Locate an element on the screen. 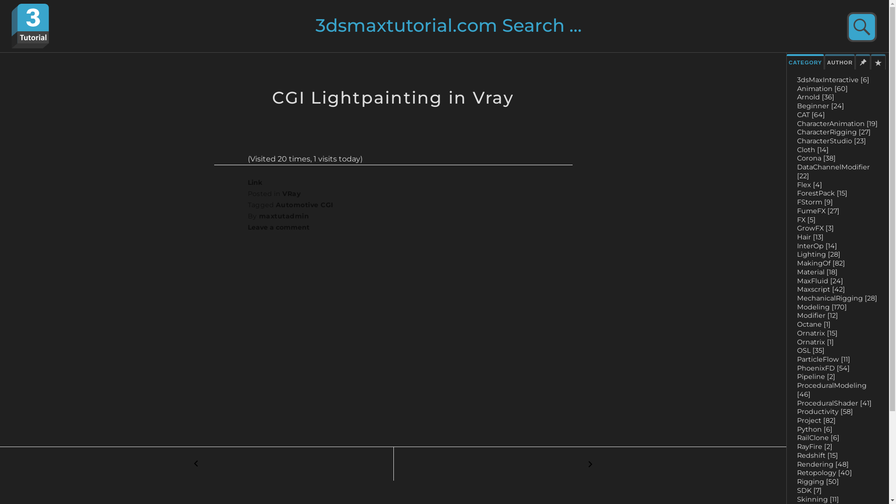  Maxscript [42] is located at coordinates (821, 289).